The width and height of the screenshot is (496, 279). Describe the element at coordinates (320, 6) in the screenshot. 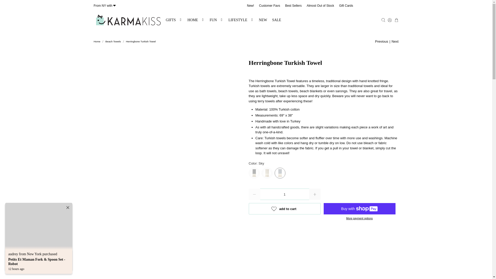

I see `Almost Out of Stock` at that location.